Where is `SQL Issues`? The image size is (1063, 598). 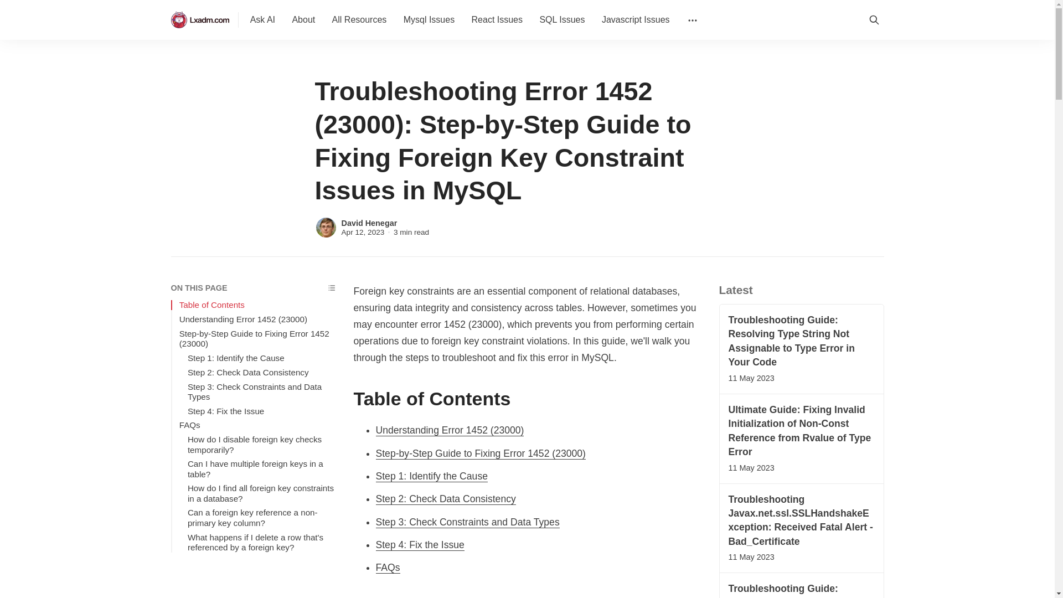
SQL Issues is located at coordinates (561, 20).